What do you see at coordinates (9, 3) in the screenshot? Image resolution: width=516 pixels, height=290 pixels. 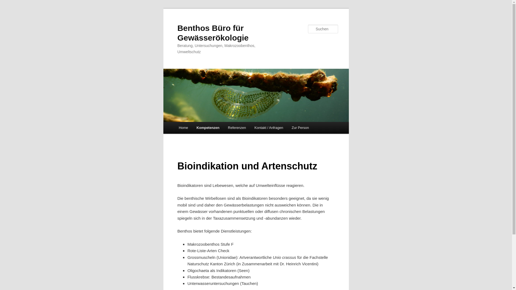 I see `Suchen` at bounding box center [9, 3].